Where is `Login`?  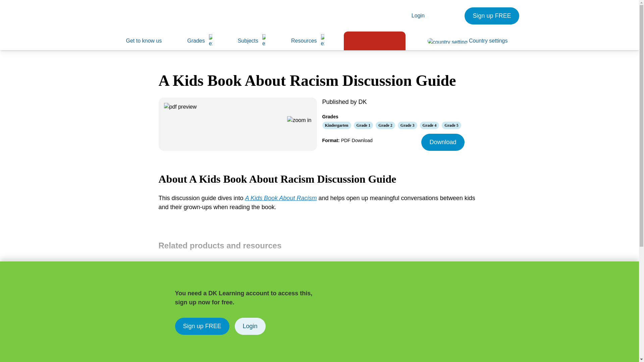
Login is located at coordinates (427, 15).